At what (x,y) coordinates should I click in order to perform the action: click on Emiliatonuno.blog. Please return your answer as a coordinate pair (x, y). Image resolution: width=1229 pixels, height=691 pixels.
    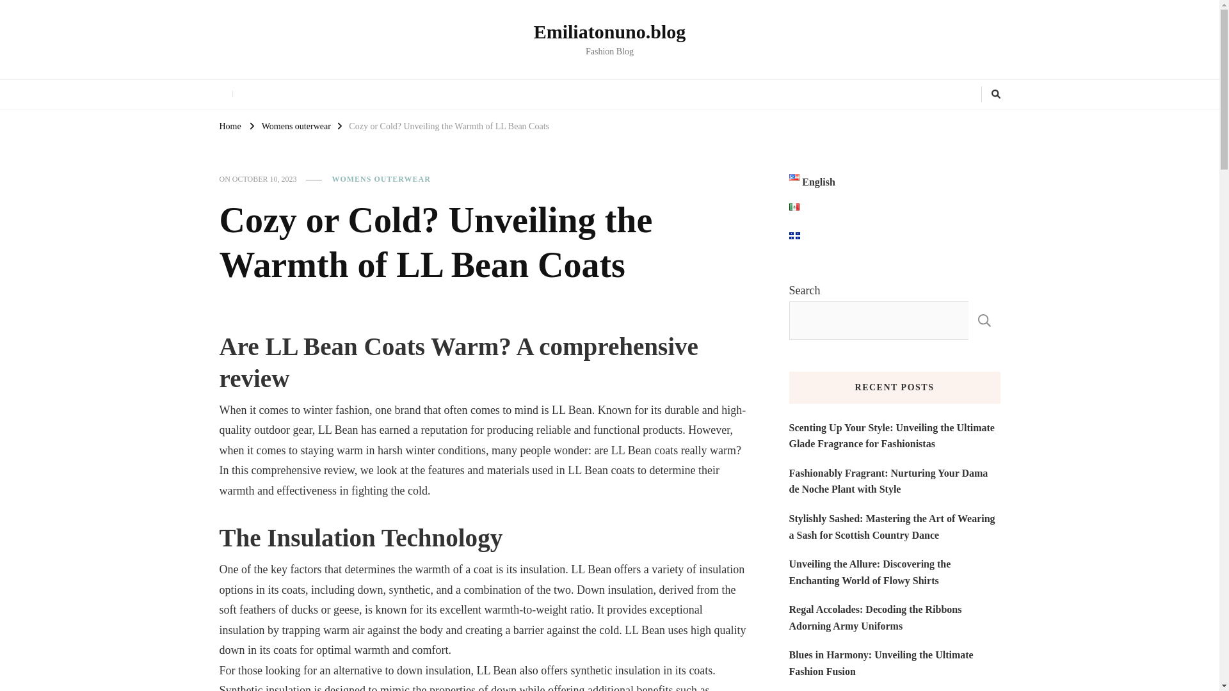
    Looking at the image, I should click on (609, 31).